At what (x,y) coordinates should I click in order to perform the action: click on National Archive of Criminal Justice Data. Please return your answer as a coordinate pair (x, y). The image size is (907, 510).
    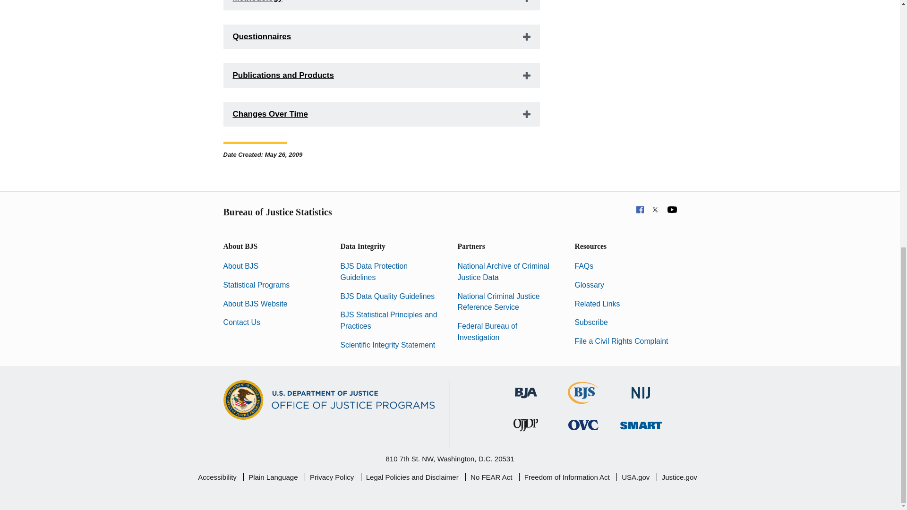
    Looking at the image, I should click on (503, 272).